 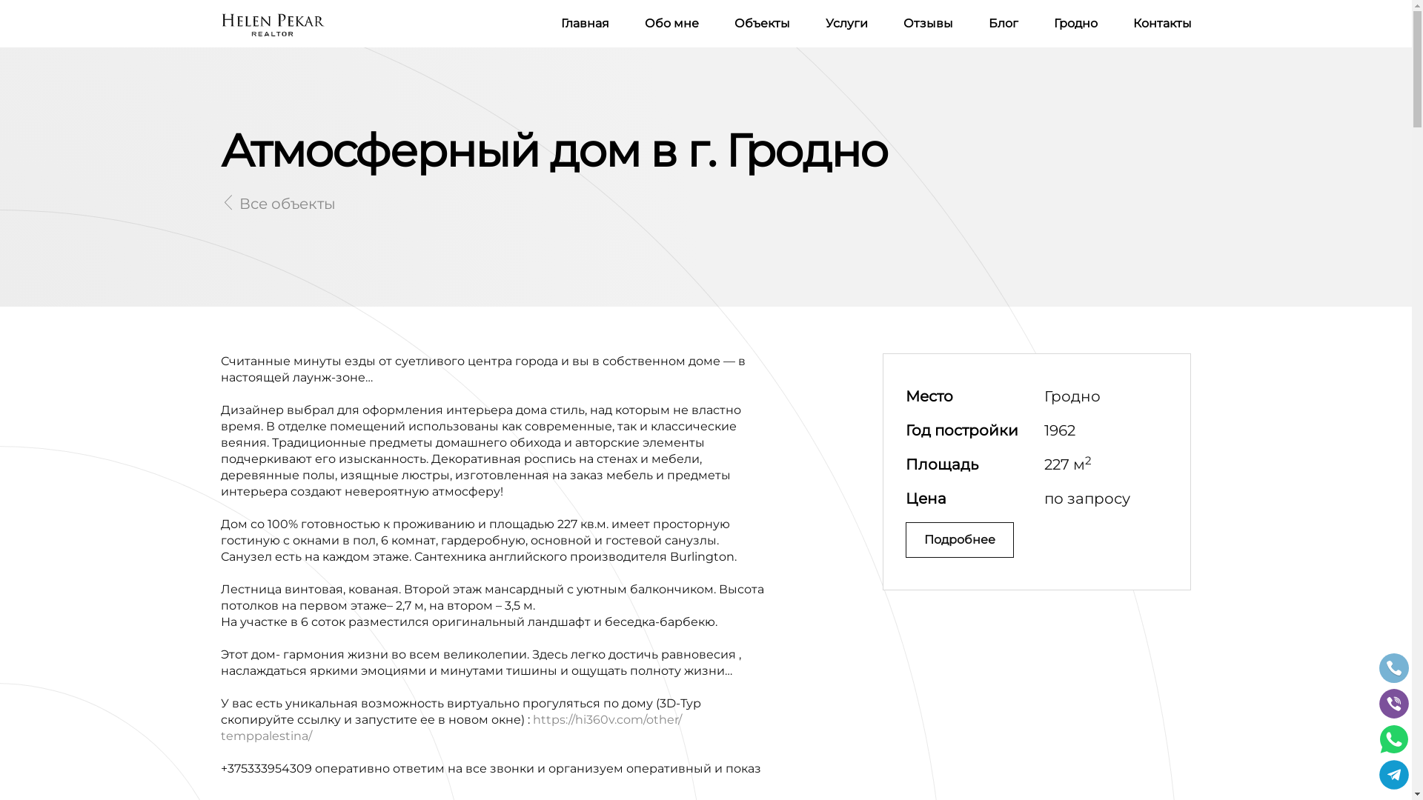 I want to click on https://hi360v.com/other/temppalestina/, so click(x=451, y=727).